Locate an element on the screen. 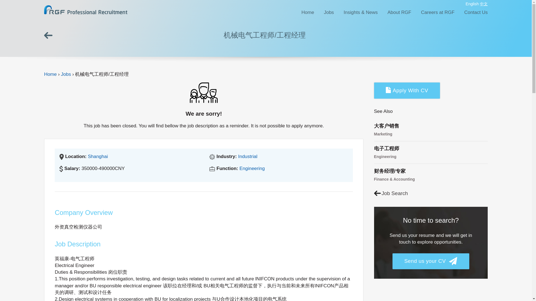  Job Search is located at coordinates (391, 193).